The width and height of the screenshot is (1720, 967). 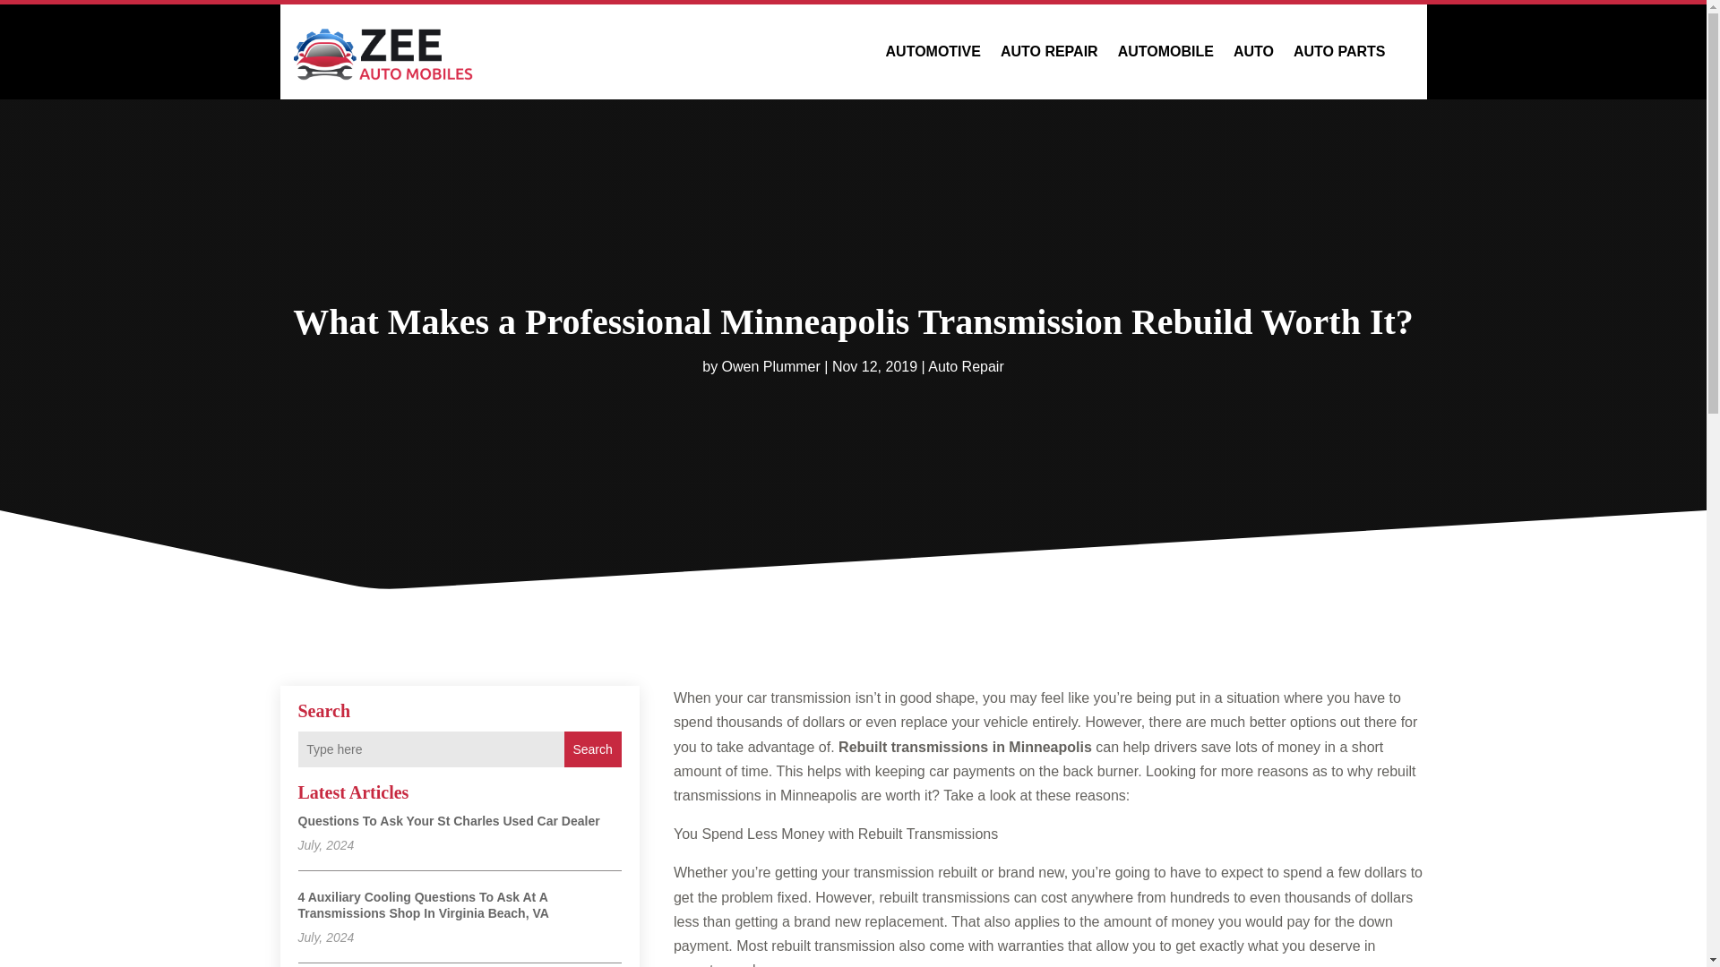 I want to click on Auto Repair, so click(x=966, y=365).